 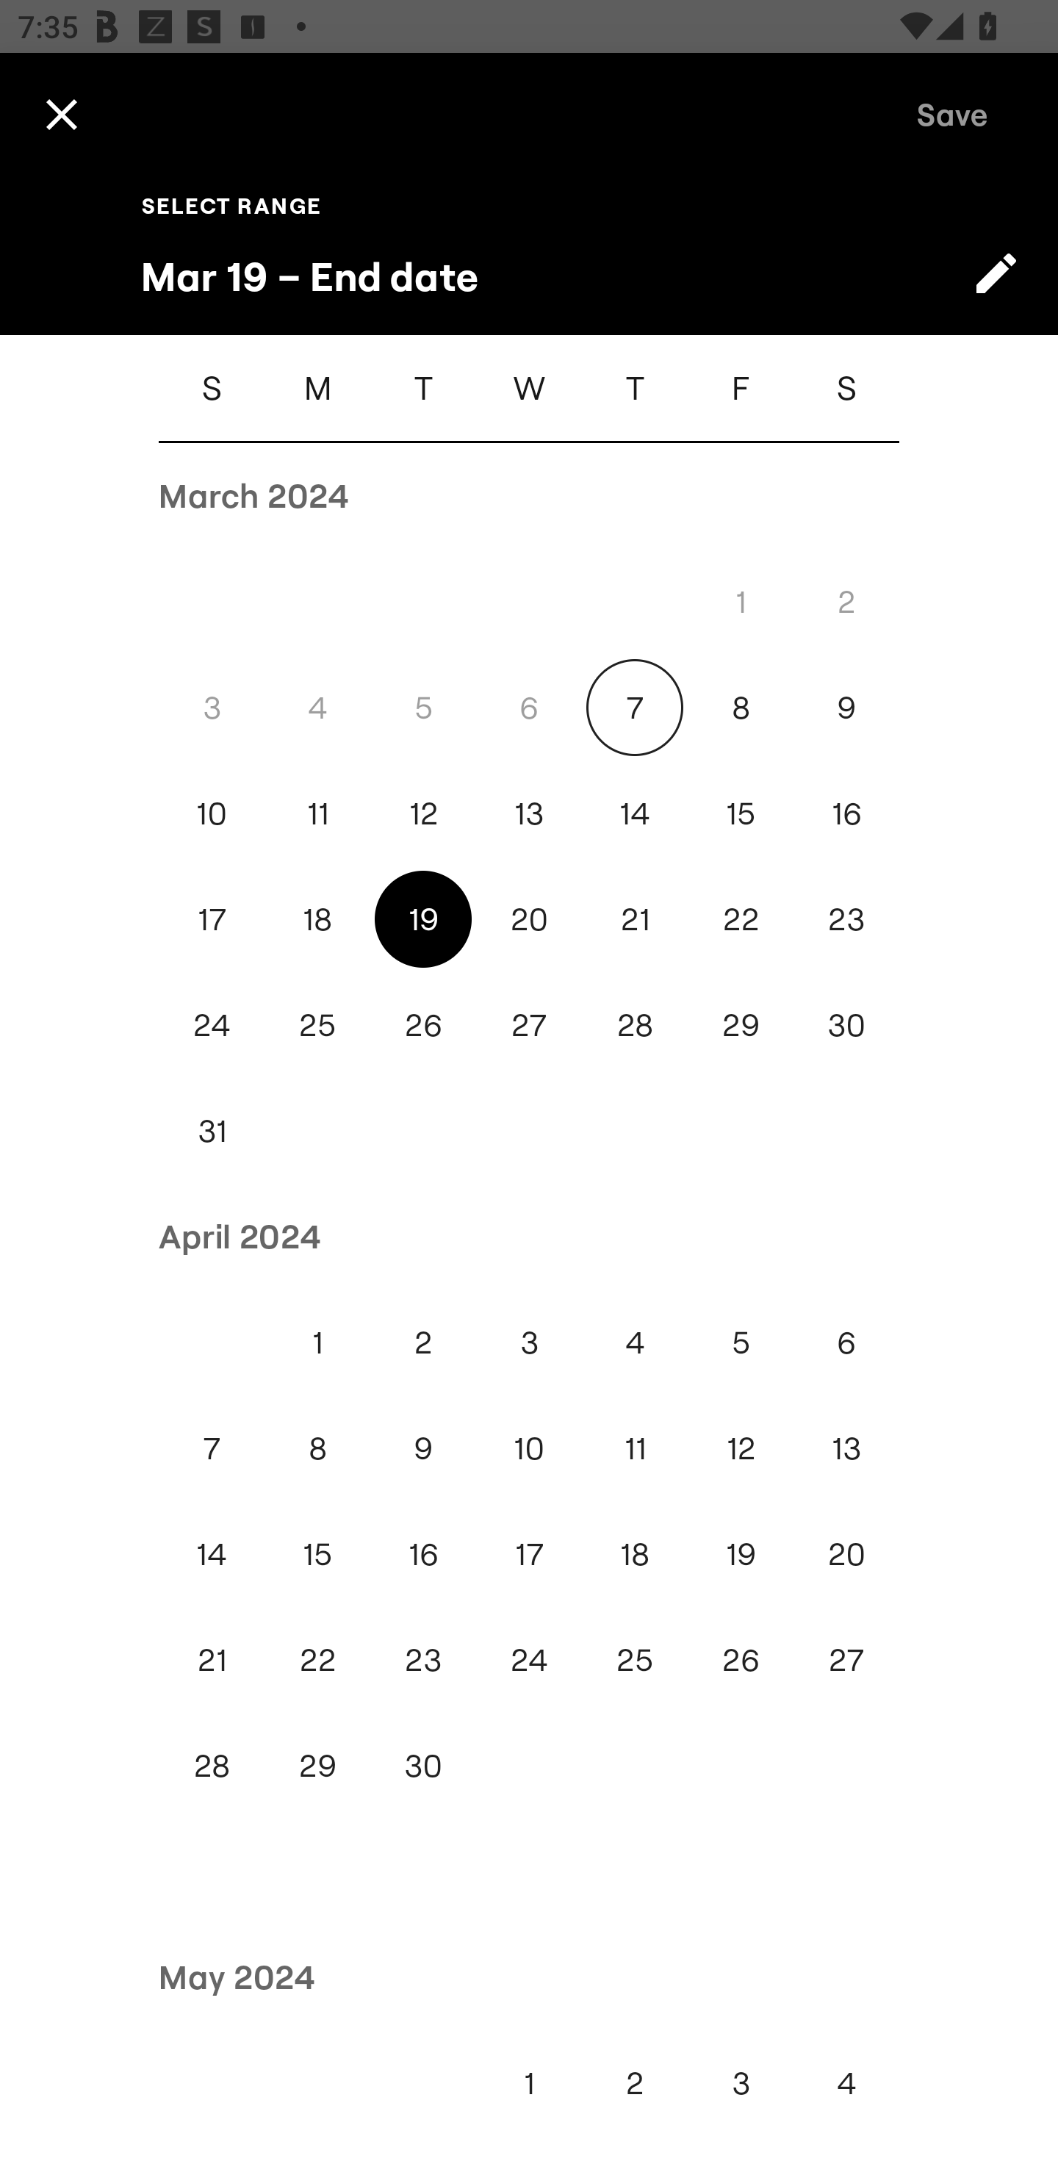 I want to click on 4 Mon, Mar 4, so click(x=317, y=708).